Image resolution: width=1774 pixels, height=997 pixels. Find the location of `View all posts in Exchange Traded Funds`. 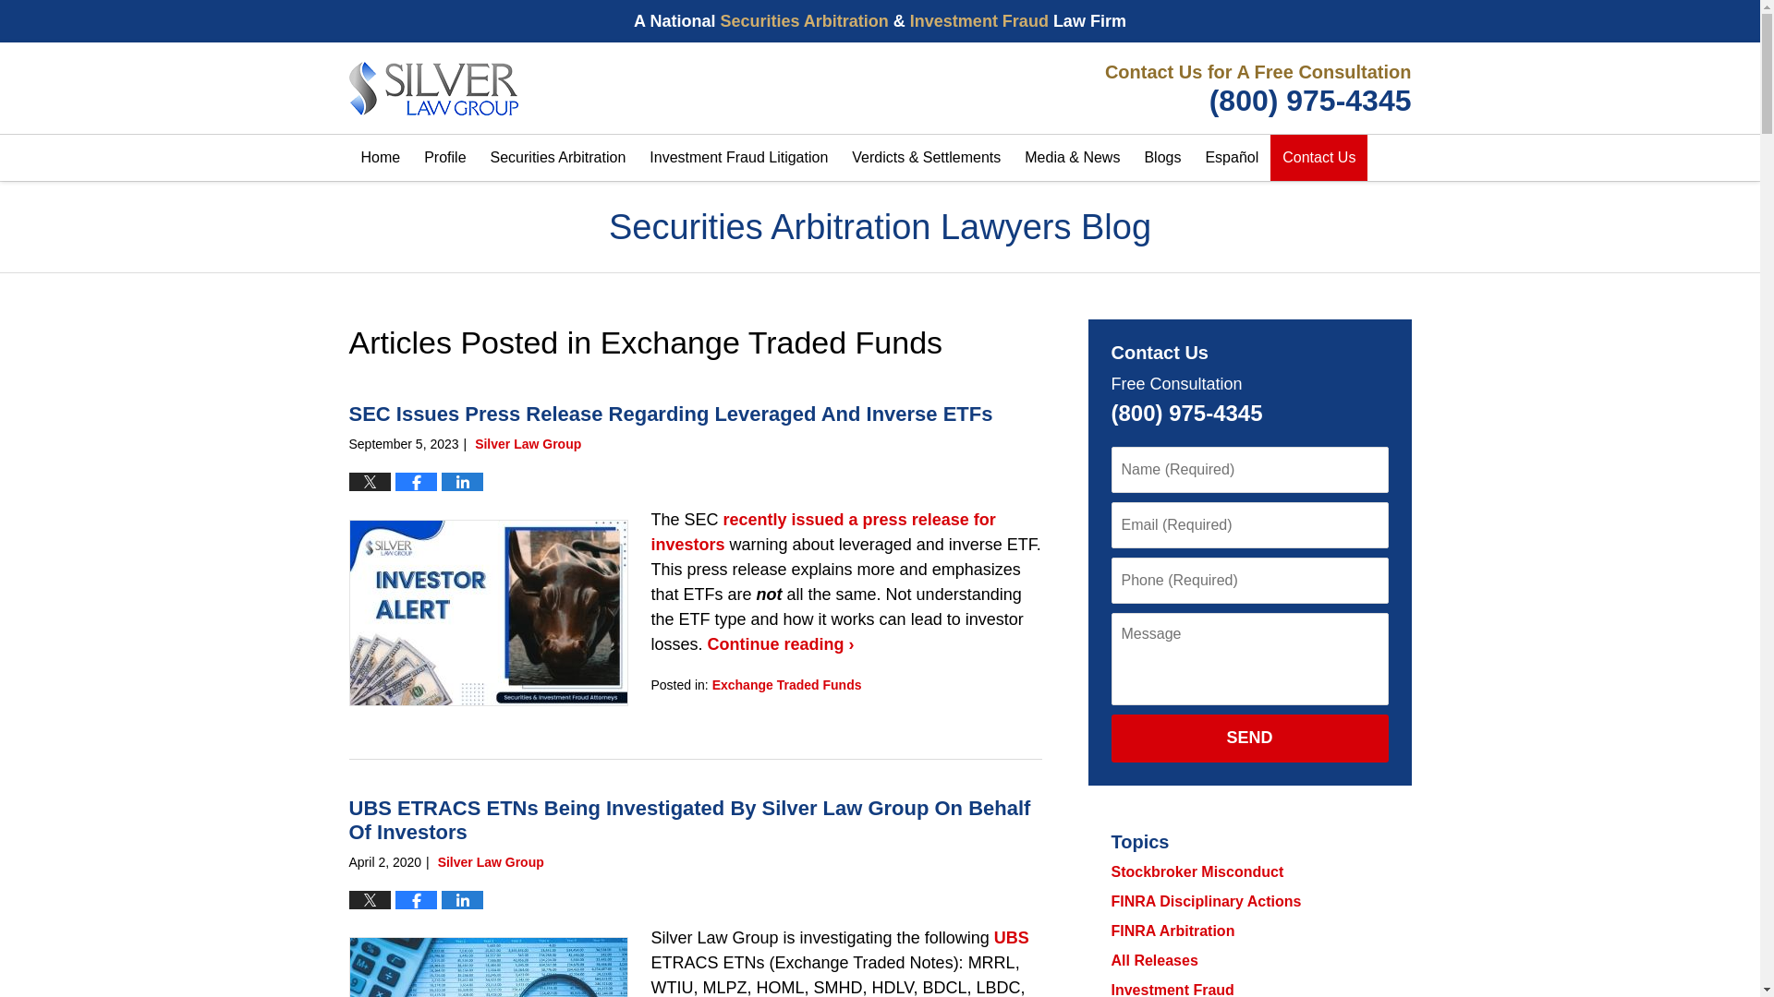

View all posts in Exchange Traded Funds is located at coordinates (787, 685).